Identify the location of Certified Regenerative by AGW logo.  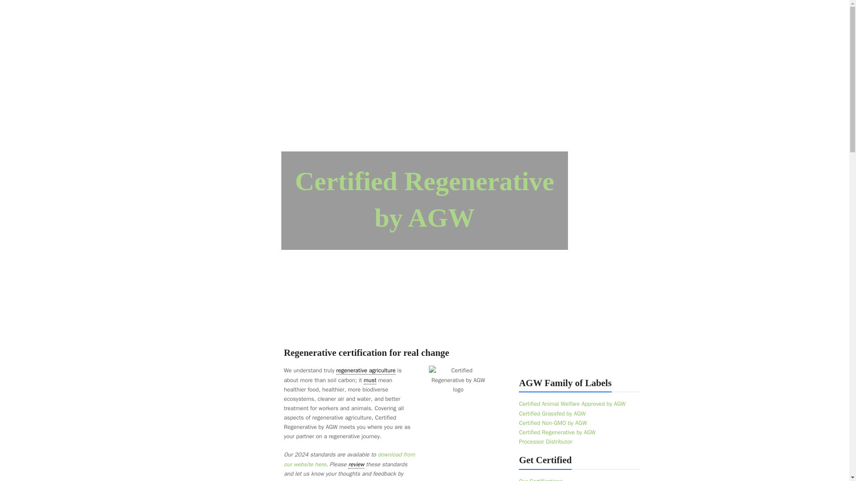
(458, 379).